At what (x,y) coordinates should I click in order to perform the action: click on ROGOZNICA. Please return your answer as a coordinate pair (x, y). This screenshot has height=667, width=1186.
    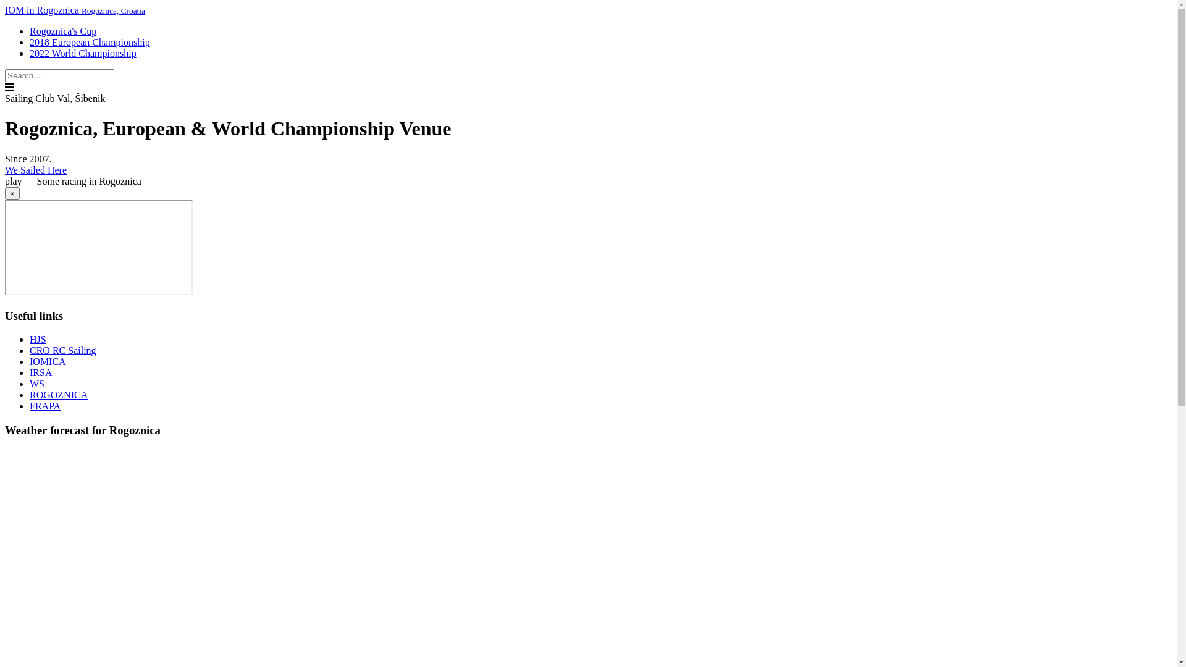
    Looking at the image, I should click on (59, 395).